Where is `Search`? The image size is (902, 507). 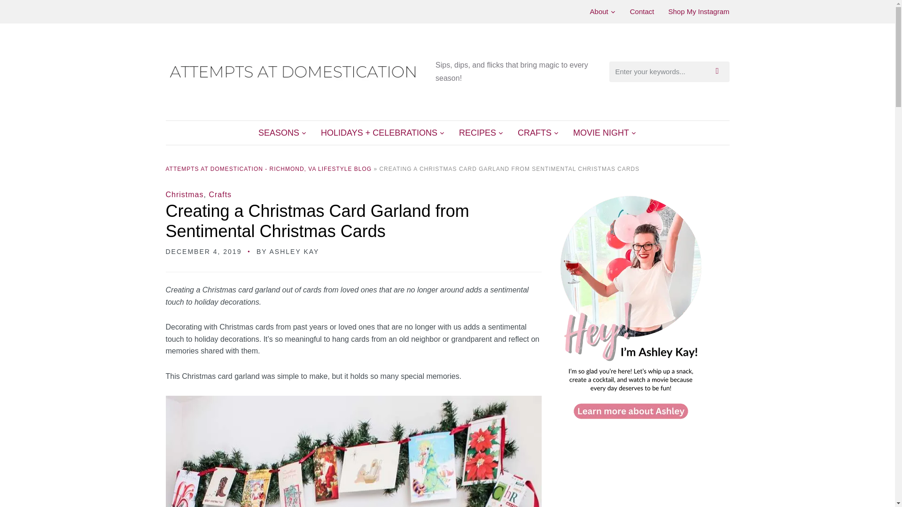 Search is located at coordinates (720, 71).